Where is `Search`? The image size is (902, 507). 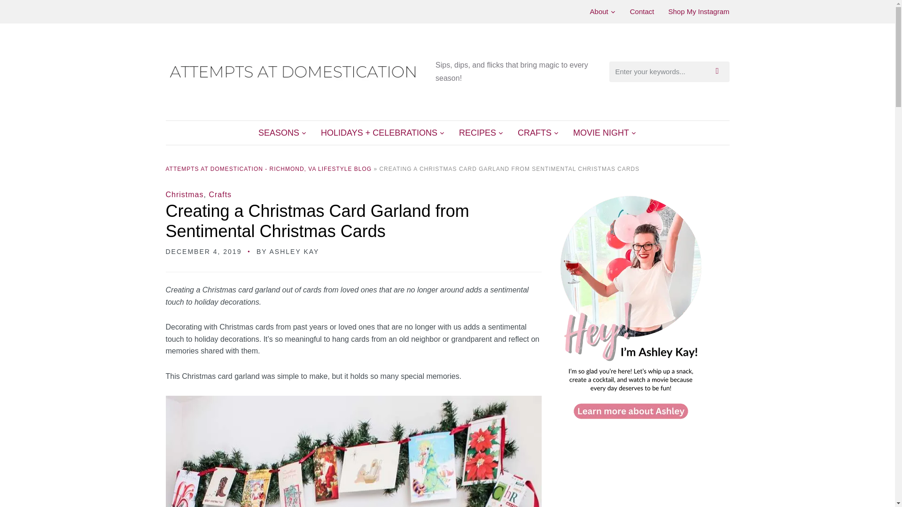 Search is located at coordinates (720, 71).